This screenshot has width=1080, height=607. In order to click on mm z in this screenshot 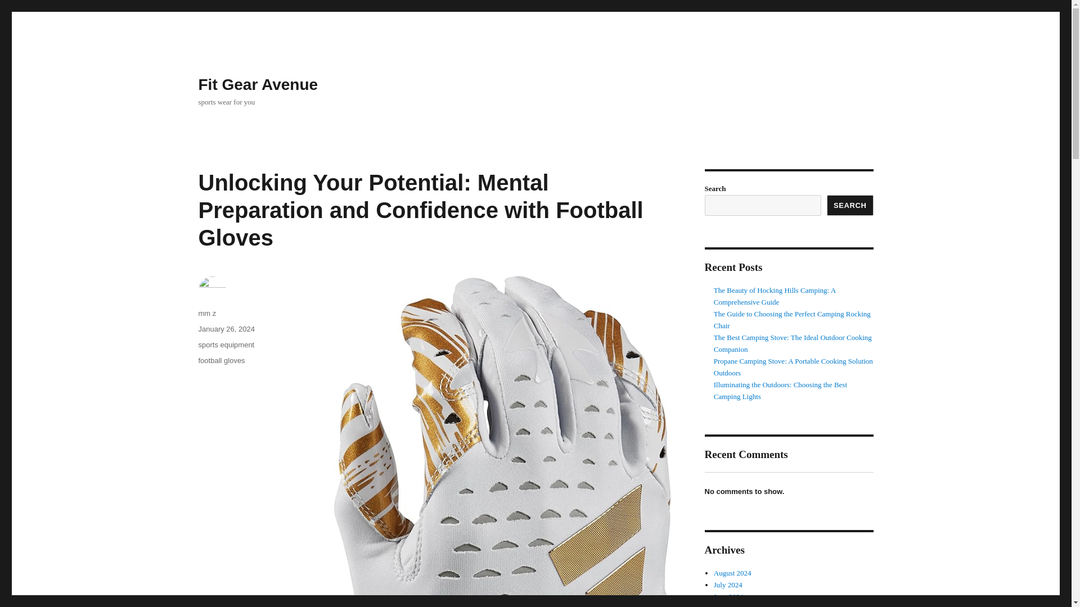, I will do `click(207, 312)`.